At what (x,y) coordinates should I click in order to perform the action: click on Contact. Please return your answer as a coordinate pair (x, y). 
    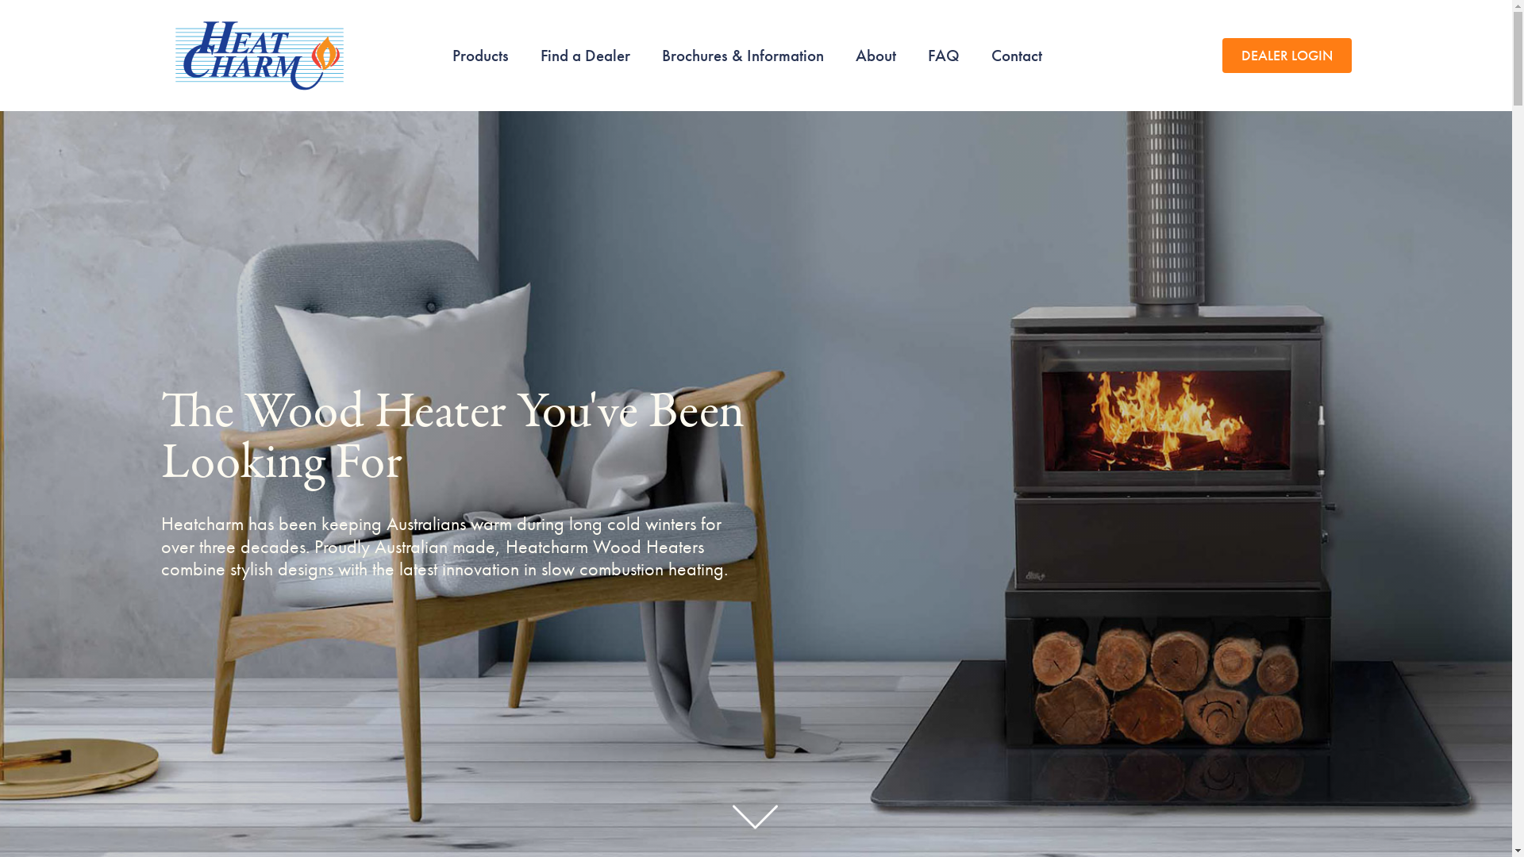
    Looking at the image, I should click on (1016, 56).